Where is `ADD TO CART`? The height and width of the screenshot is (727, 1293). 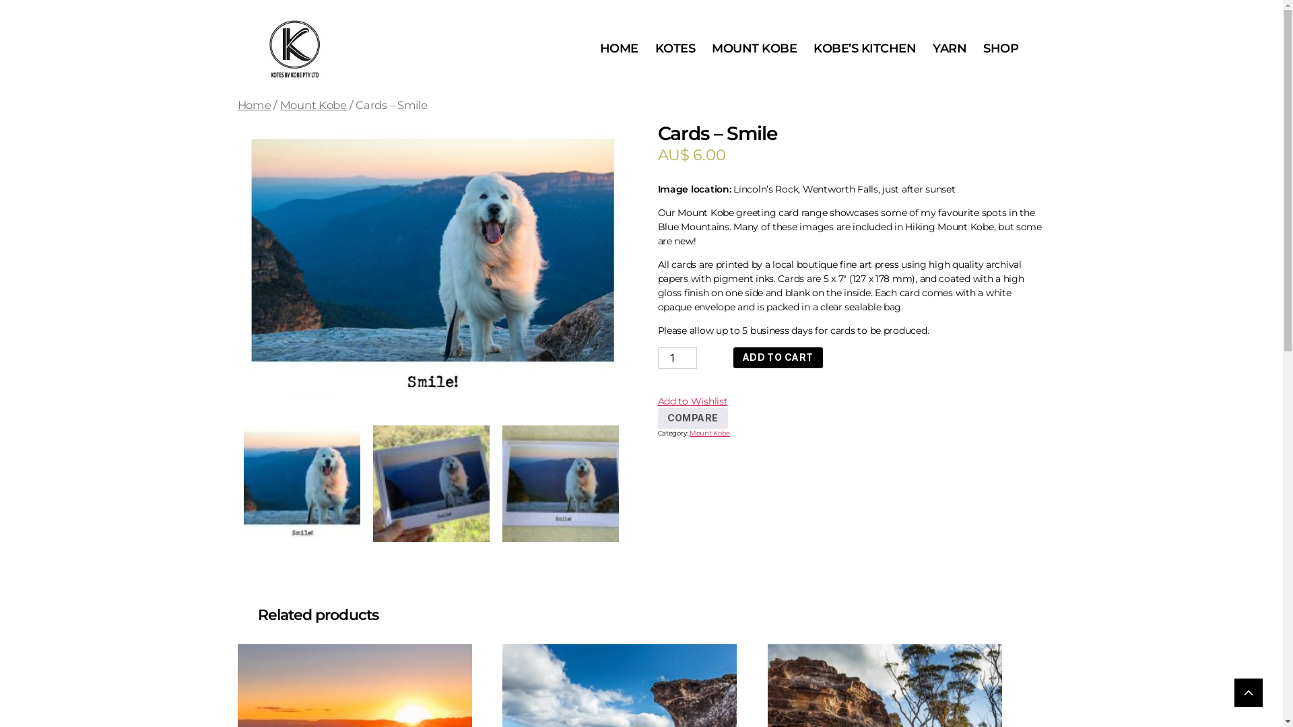 ADD TO CART is located at coordinates (778, 358).